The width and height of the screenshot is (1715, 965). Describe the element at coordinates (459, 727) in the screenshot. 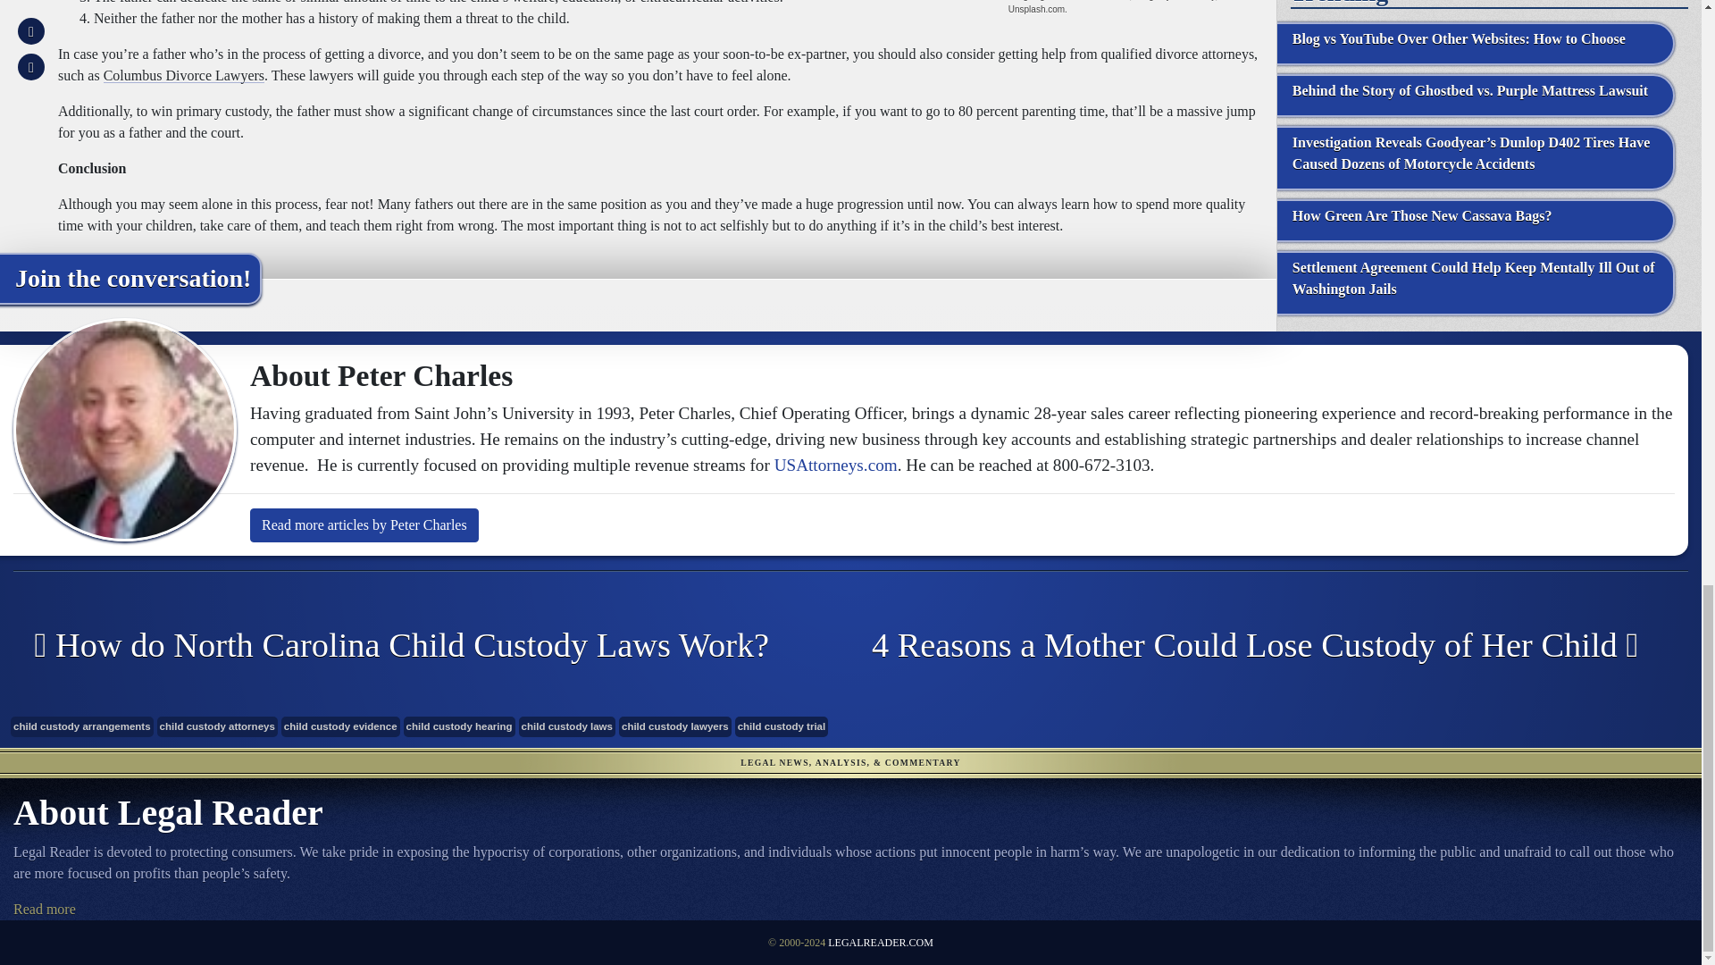

I see `child custody hearing` at that location.